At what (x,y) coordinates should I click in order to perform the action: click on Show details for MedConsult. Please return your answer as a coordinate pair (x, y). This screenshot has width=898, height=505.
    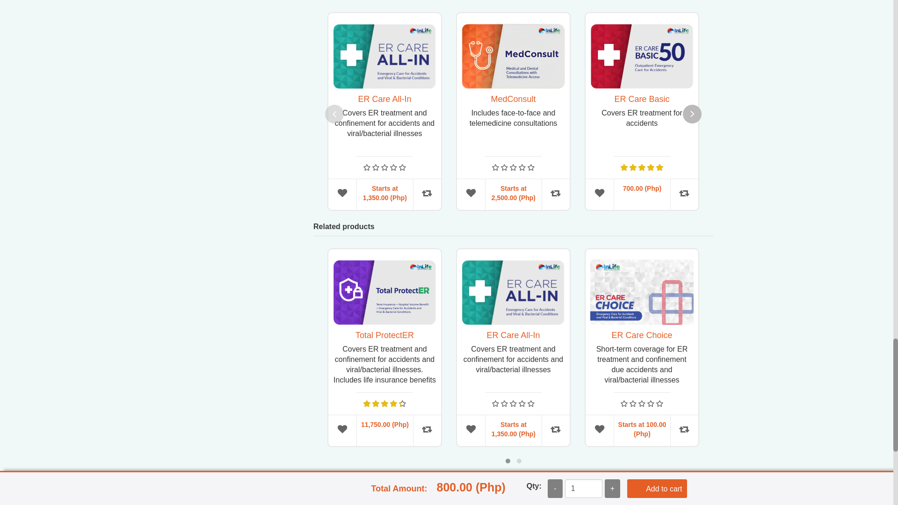
    Looking at the image, I should click on (513, 56).